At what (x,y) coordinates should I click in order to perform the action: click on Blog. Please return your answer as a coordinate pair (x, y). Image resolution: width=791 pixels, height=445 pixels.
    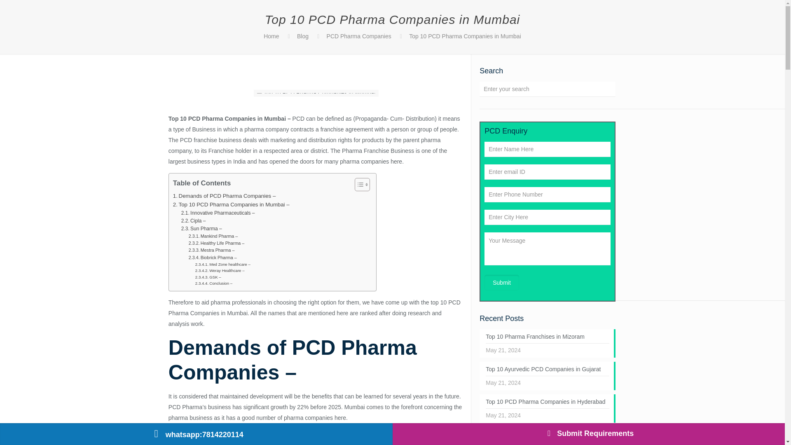
    Looking at the image, I should click on (302, 36).